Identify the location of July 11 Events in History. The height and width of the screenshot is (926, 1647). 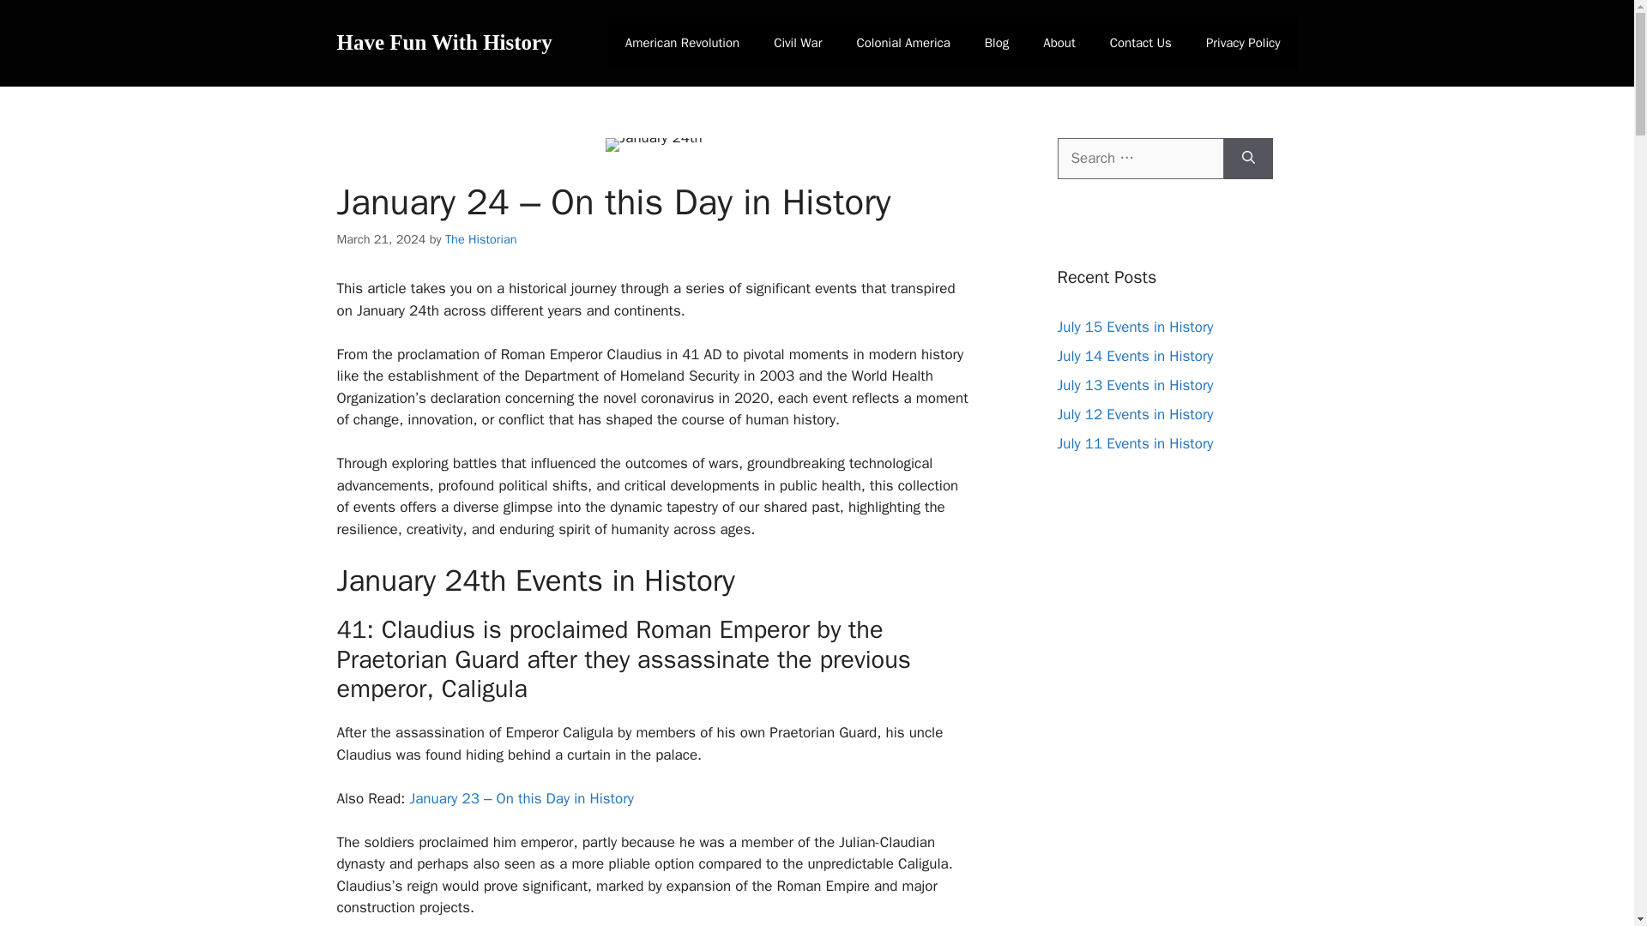
(1134, 442).